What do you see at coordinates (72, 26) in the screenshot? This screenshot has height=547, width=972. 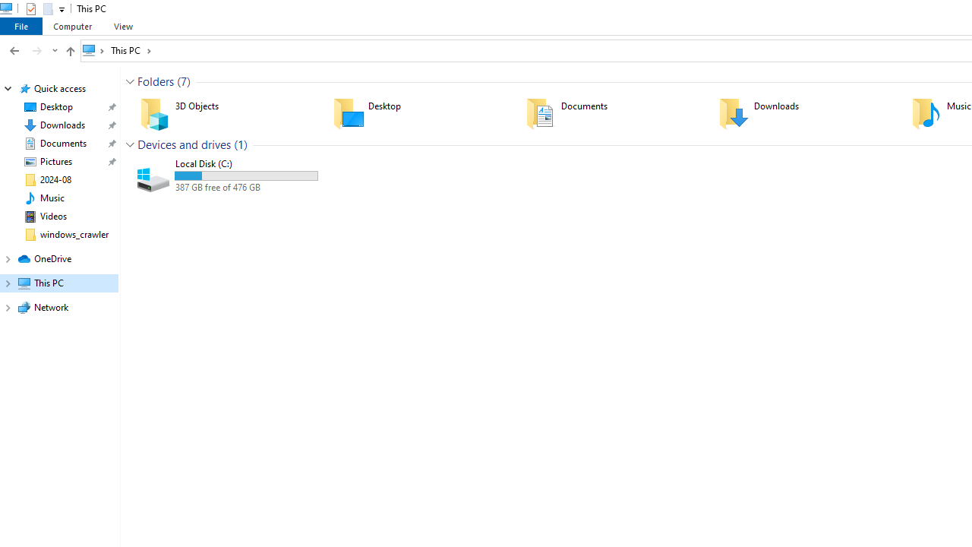 I see `Computer` at bounding box center [72, 26].